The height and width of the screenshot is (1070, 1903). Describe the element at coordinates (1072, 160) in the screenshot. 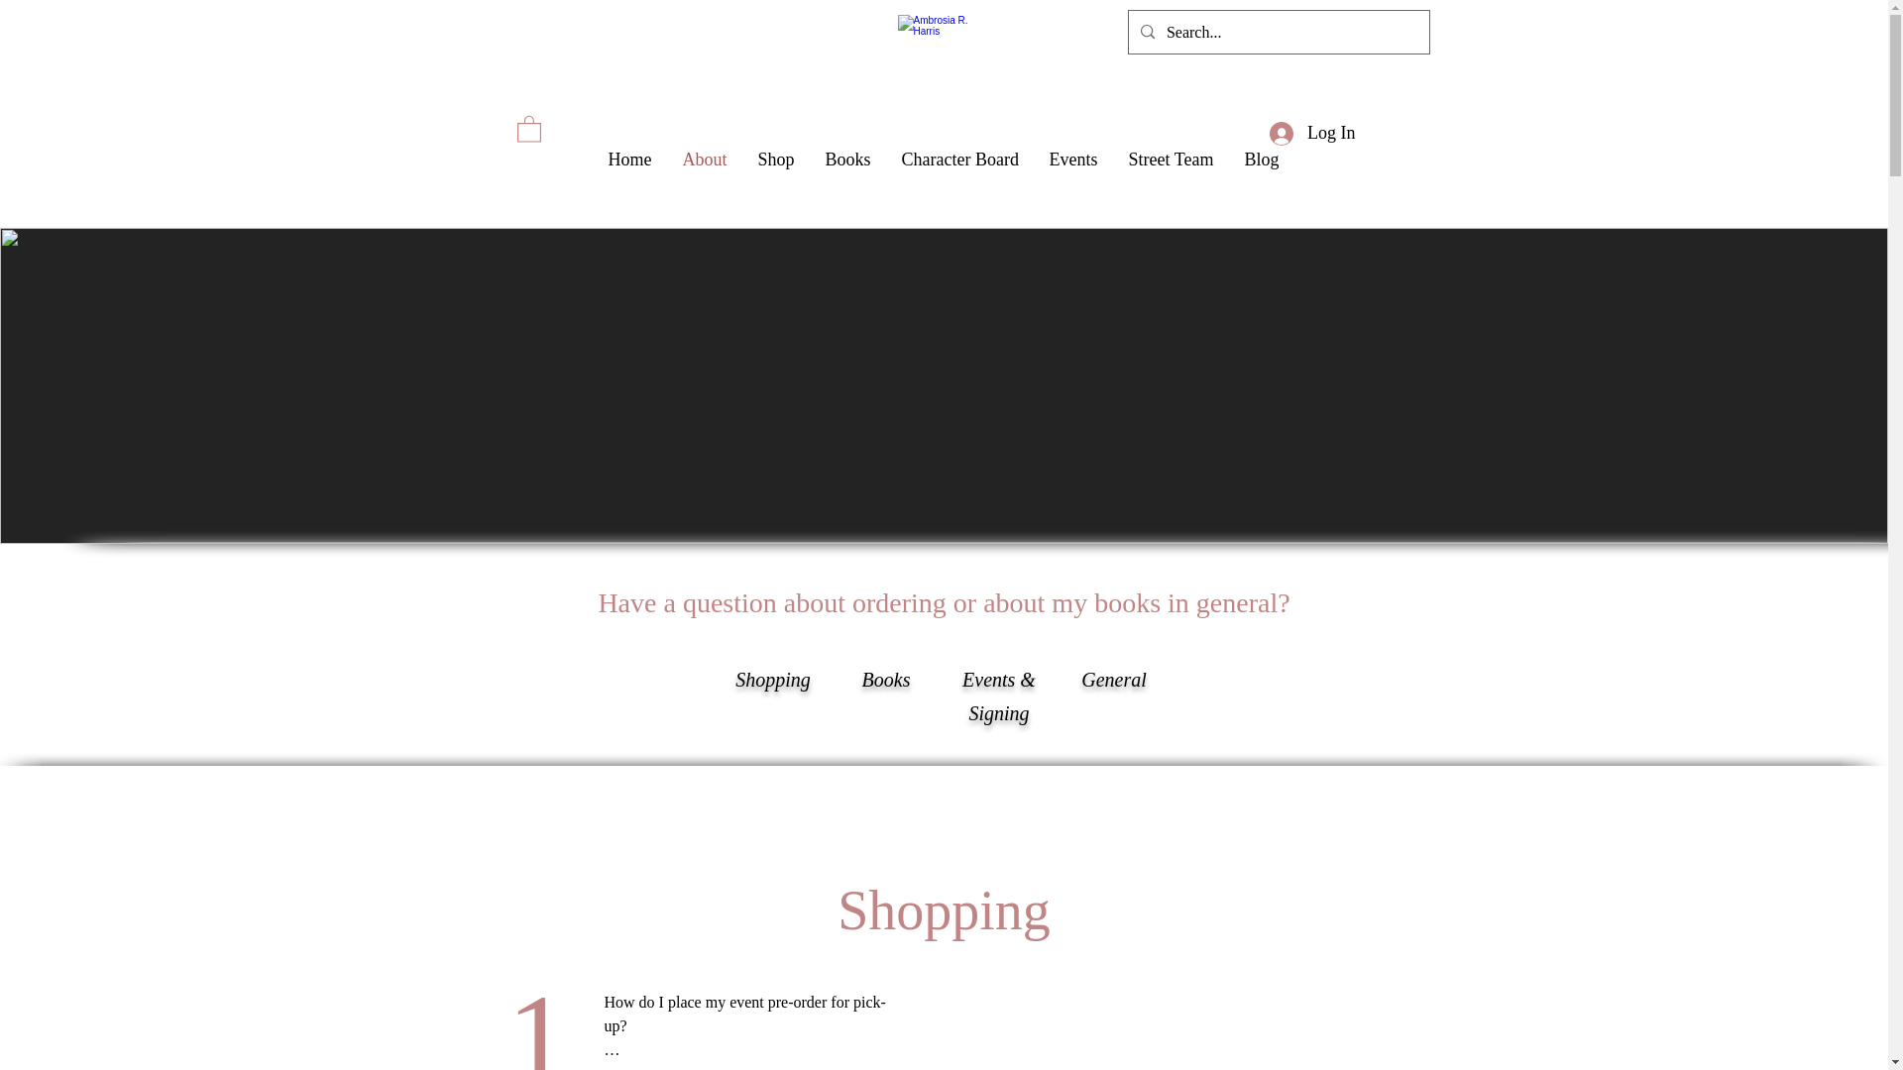

I see `Events` at that location.